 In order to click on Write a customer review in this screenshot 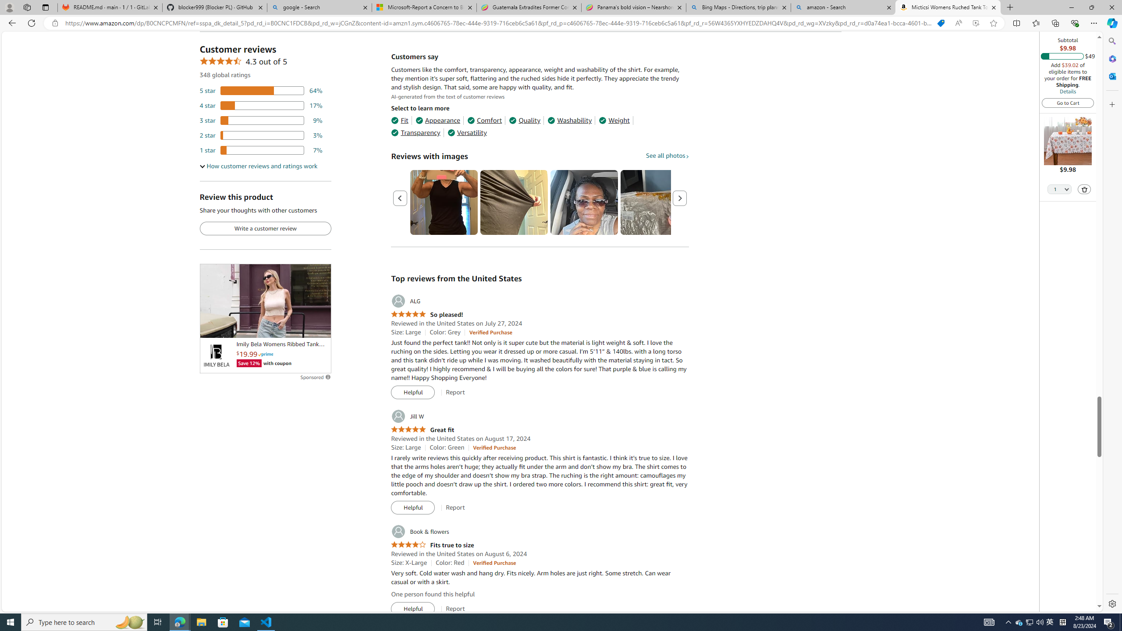, I will do `click(265, 229)`.